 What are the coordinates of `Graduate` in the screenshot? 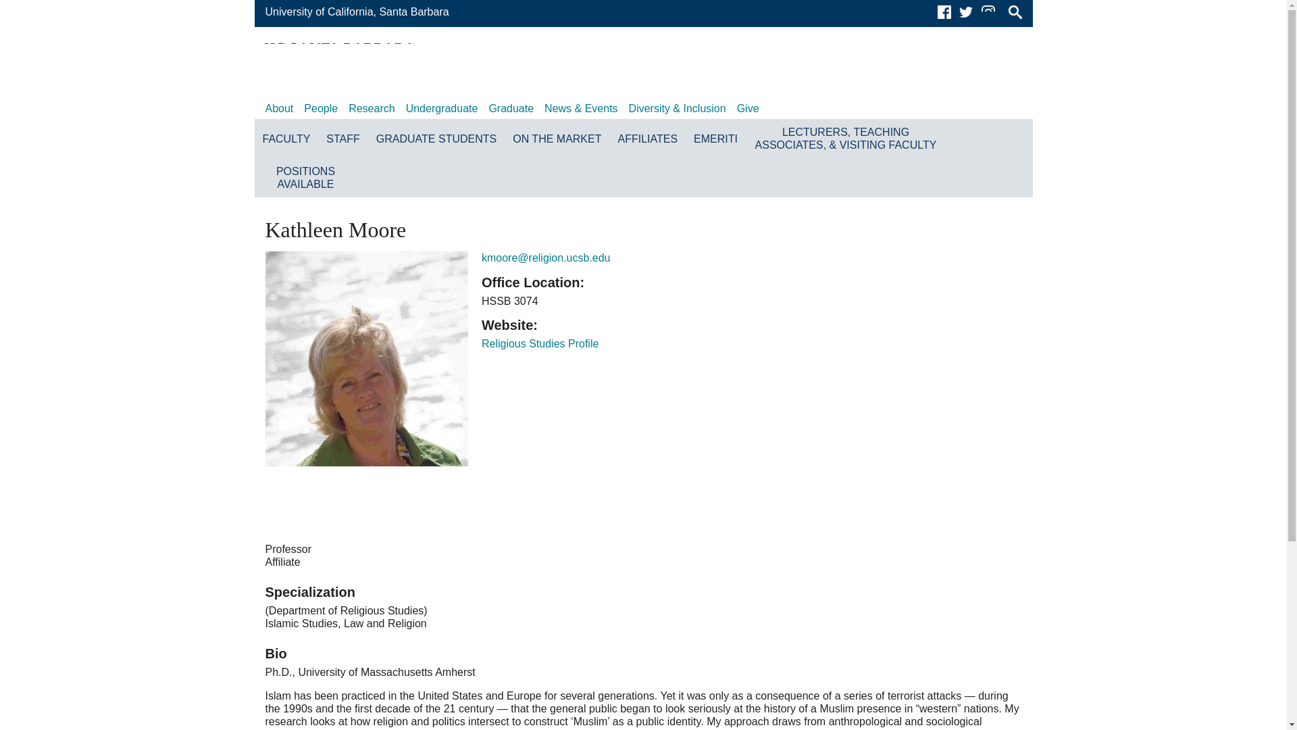 It's located at (511, 108).